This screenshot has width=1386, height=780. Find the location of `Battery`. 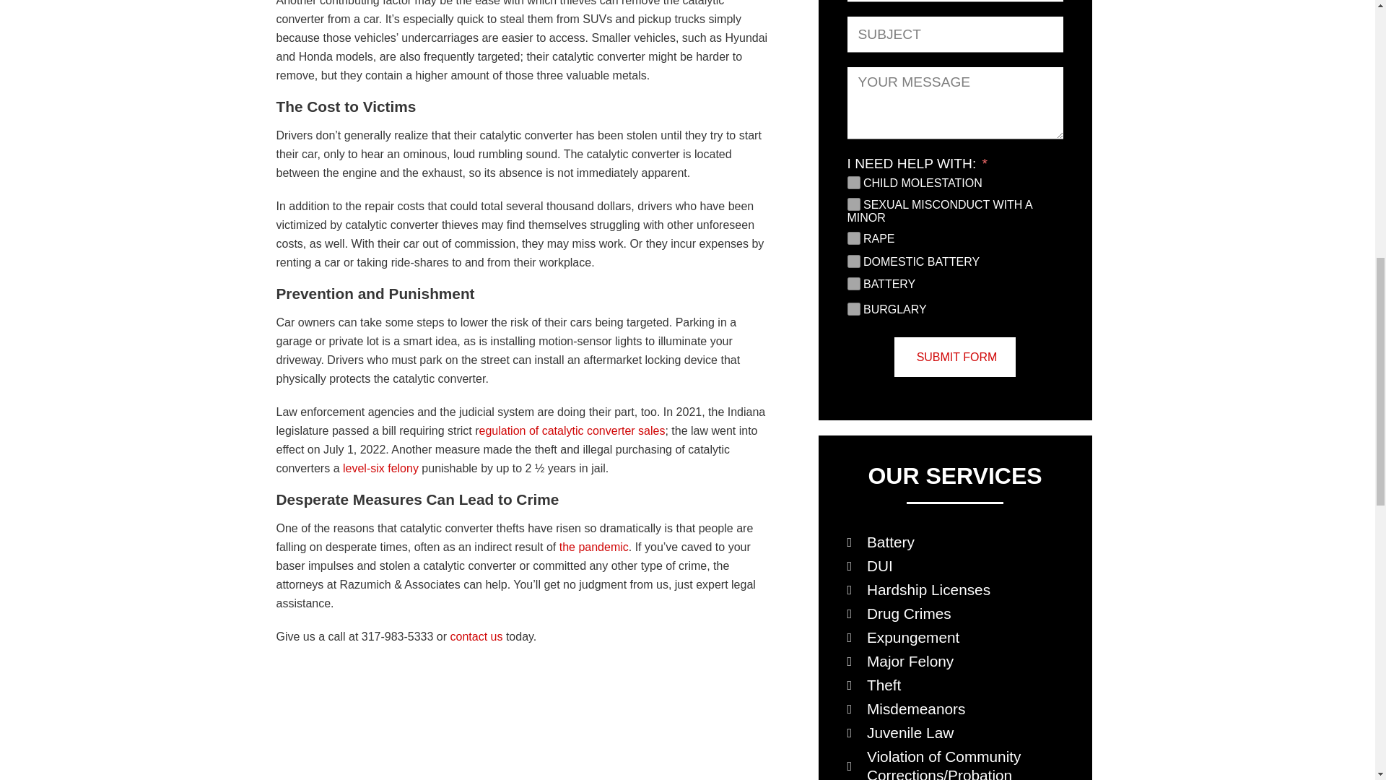

Battery is located at coordinates (853, 283).